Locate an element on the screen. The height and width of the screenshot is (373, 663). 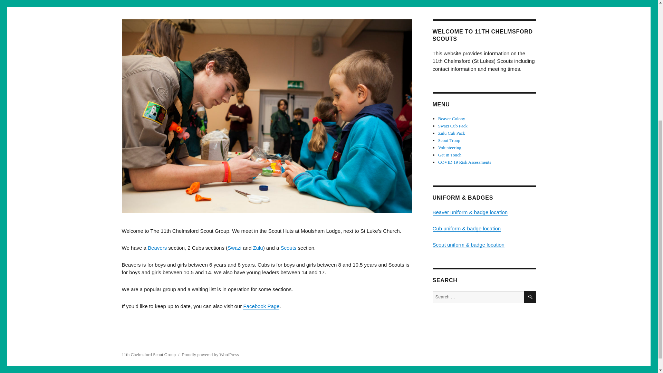
Swazi is located at coordinates (234, 247).